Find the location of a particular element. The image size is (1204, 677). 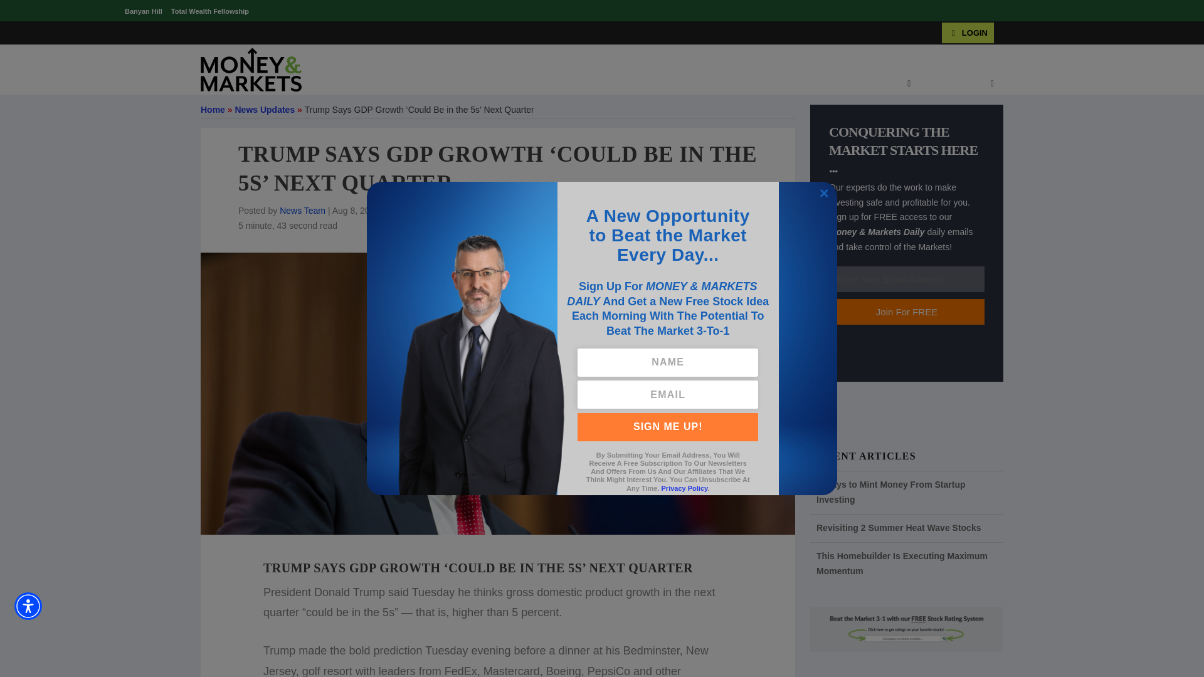

3 Ways to Mint Money From Startup Investing is located at coordinates (890, 491).